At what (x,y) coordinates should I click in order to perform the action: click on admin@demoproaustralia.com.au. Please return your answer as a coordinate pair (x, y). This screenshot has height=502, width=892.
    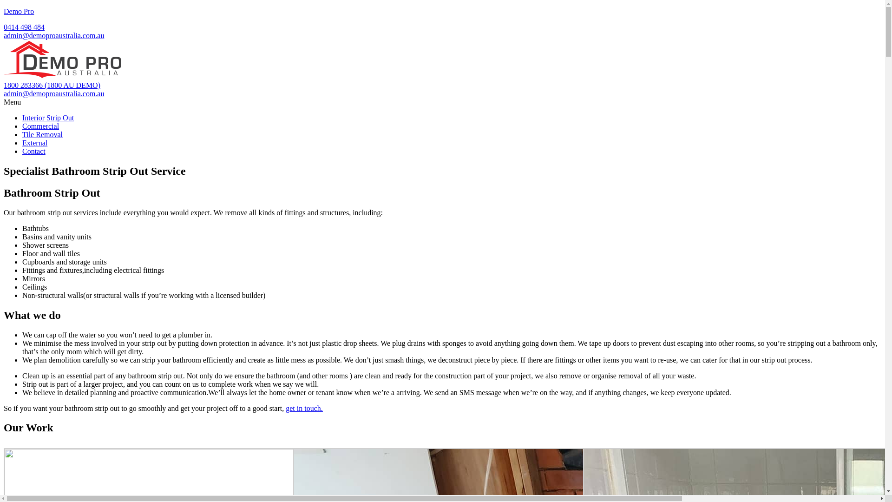
    Looking at the image, I should click on (54, 94).